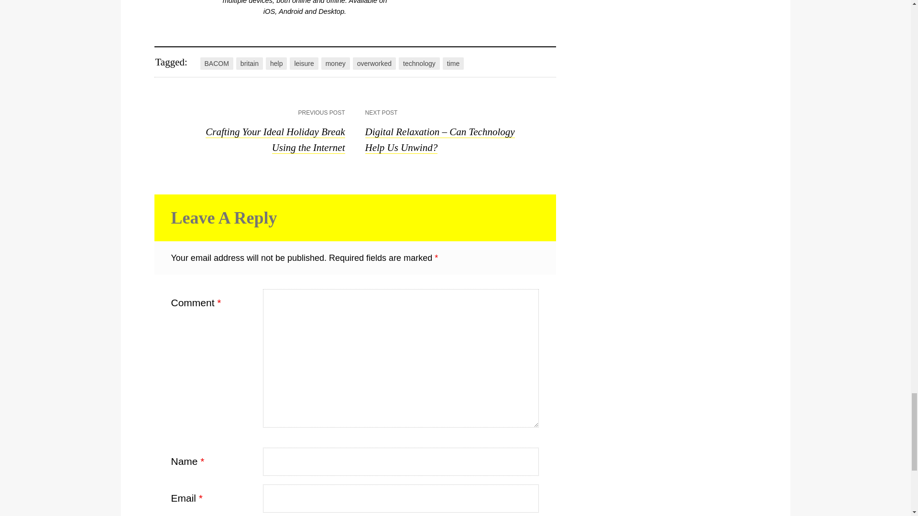 The width and height of the screenshot is (918, 516). I want to click on time, so click(453, 63).